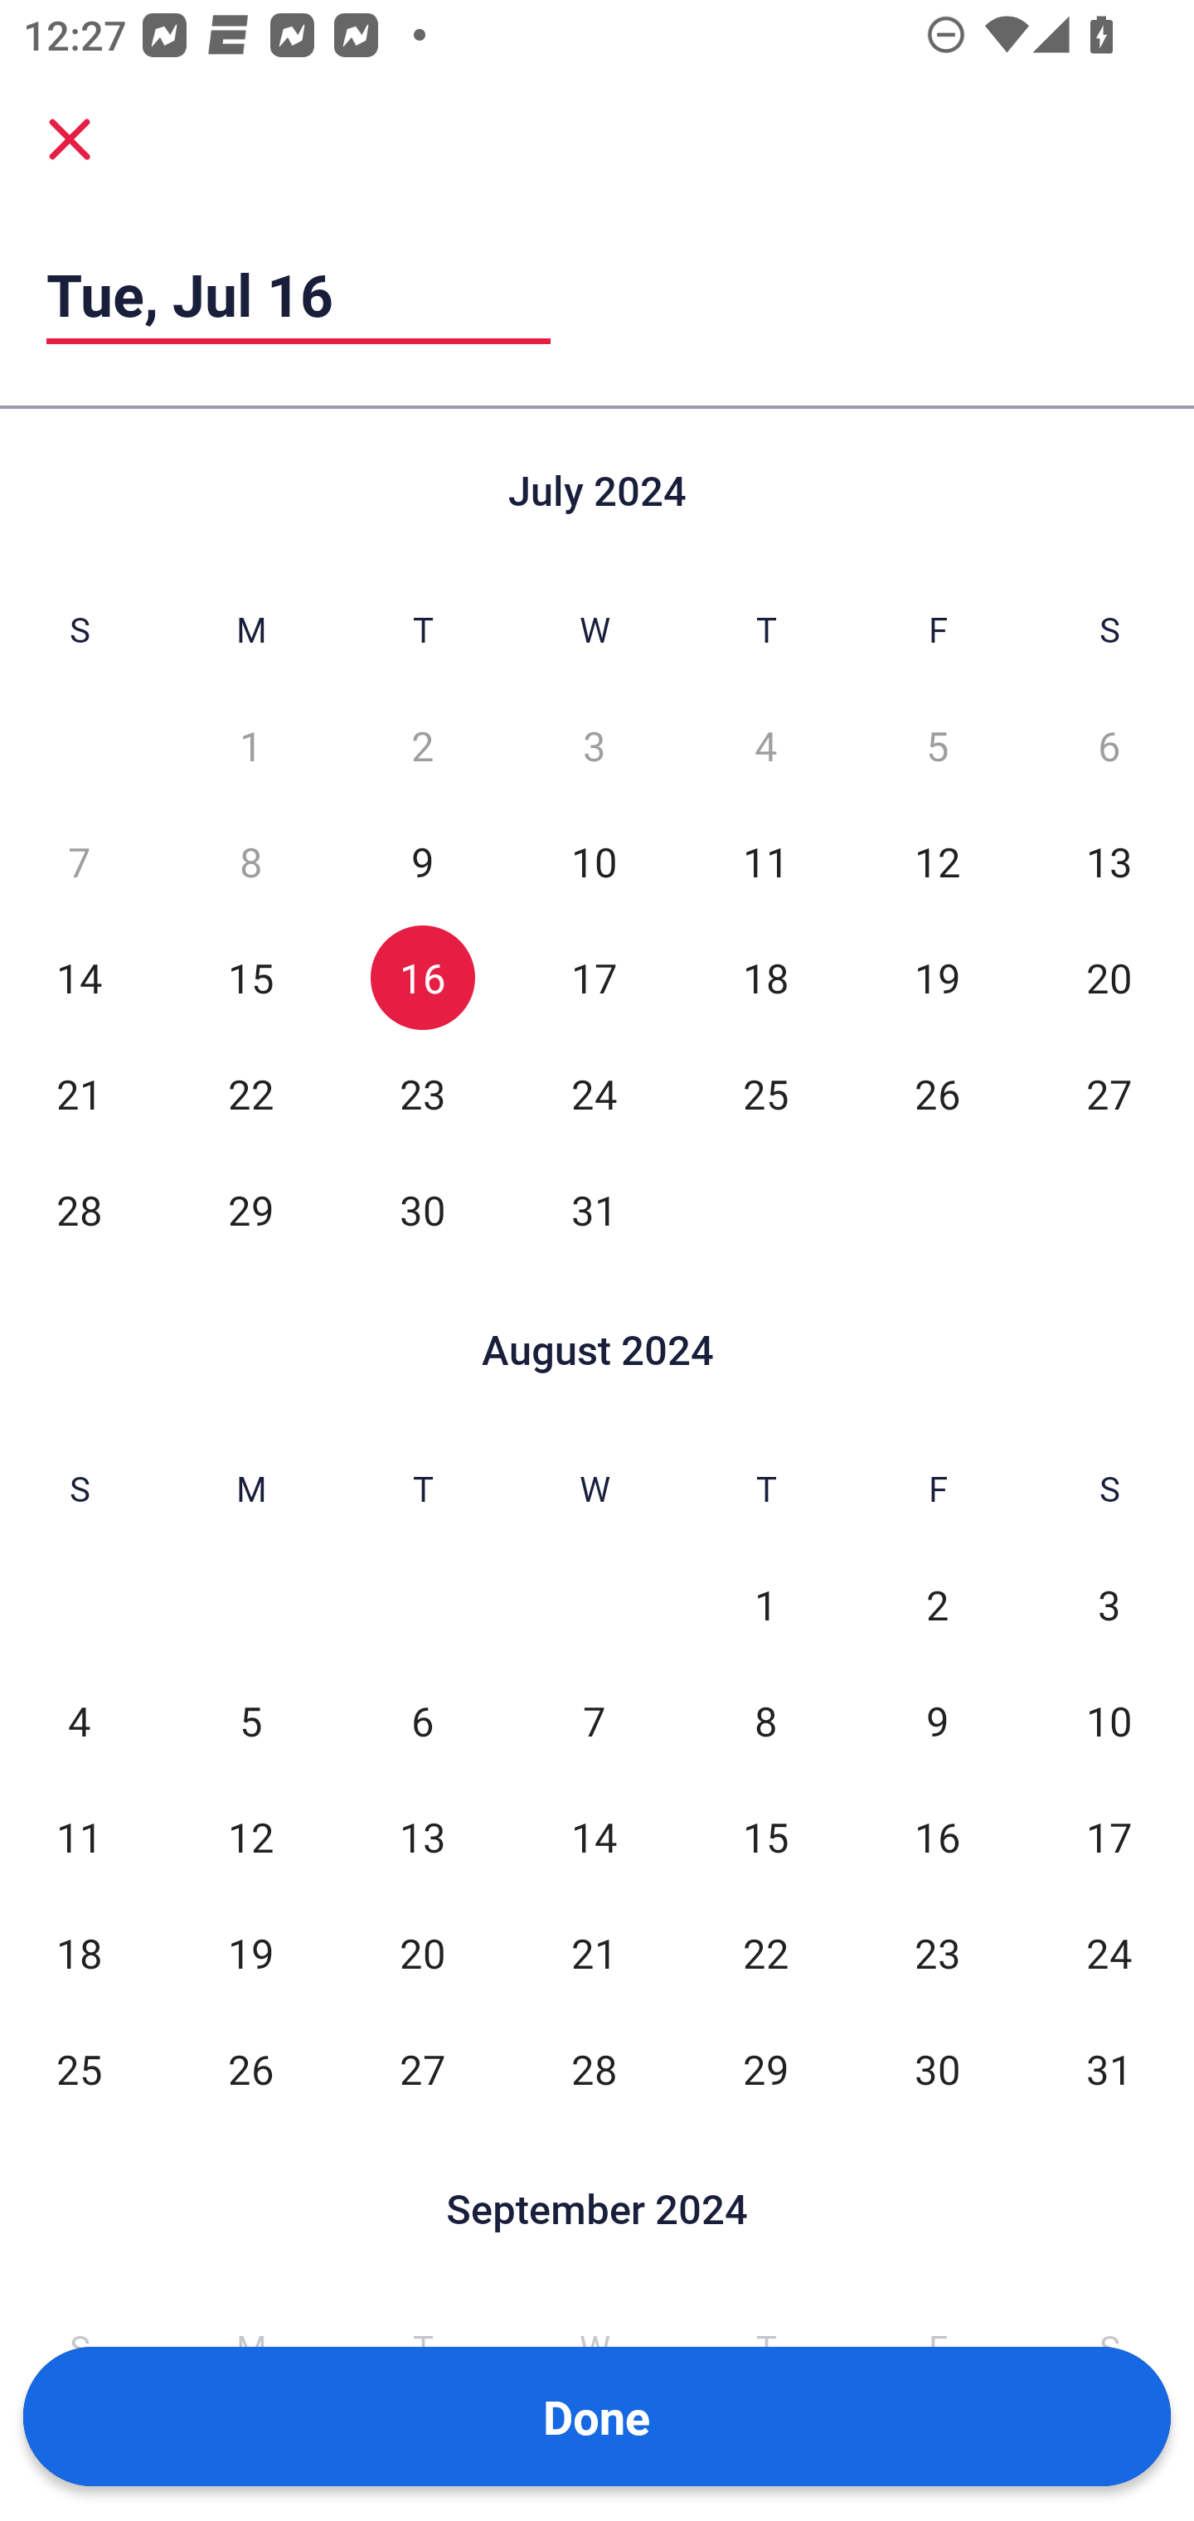  I want to click on 19 Fri, Jul 19, Not Selected, so click(937, 978).